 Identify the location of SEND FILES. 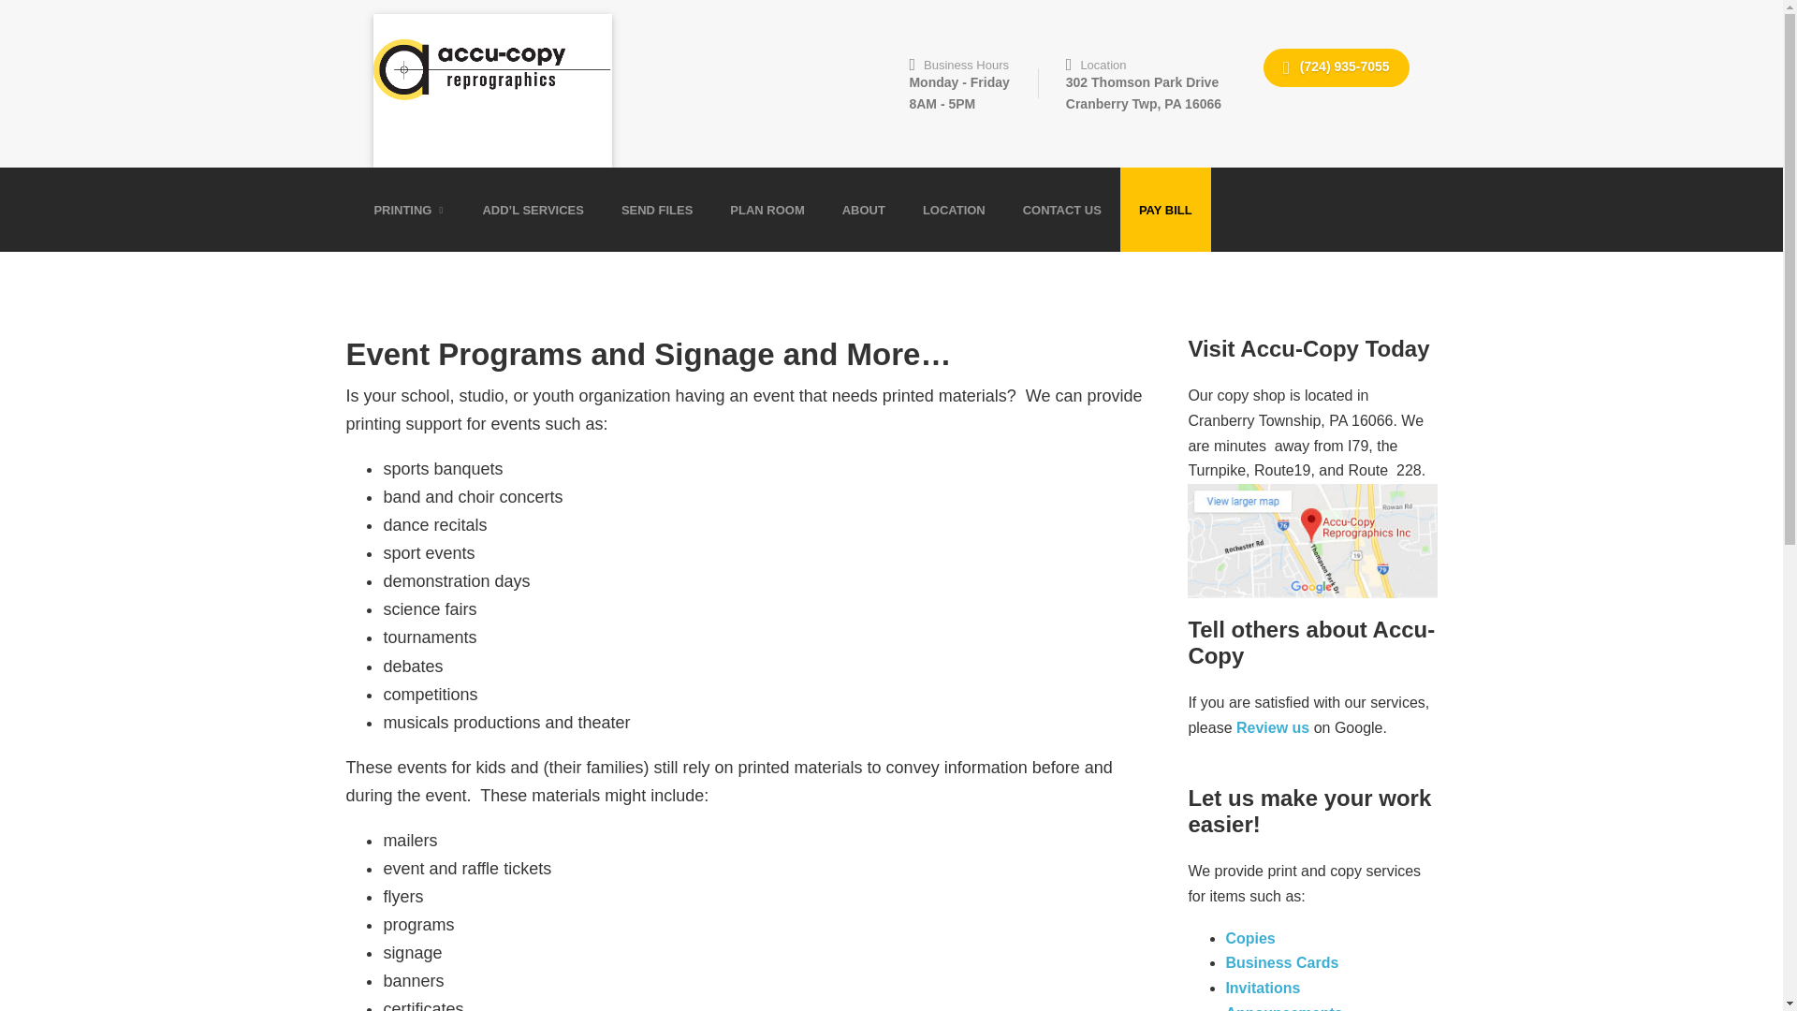
(1165, 210).